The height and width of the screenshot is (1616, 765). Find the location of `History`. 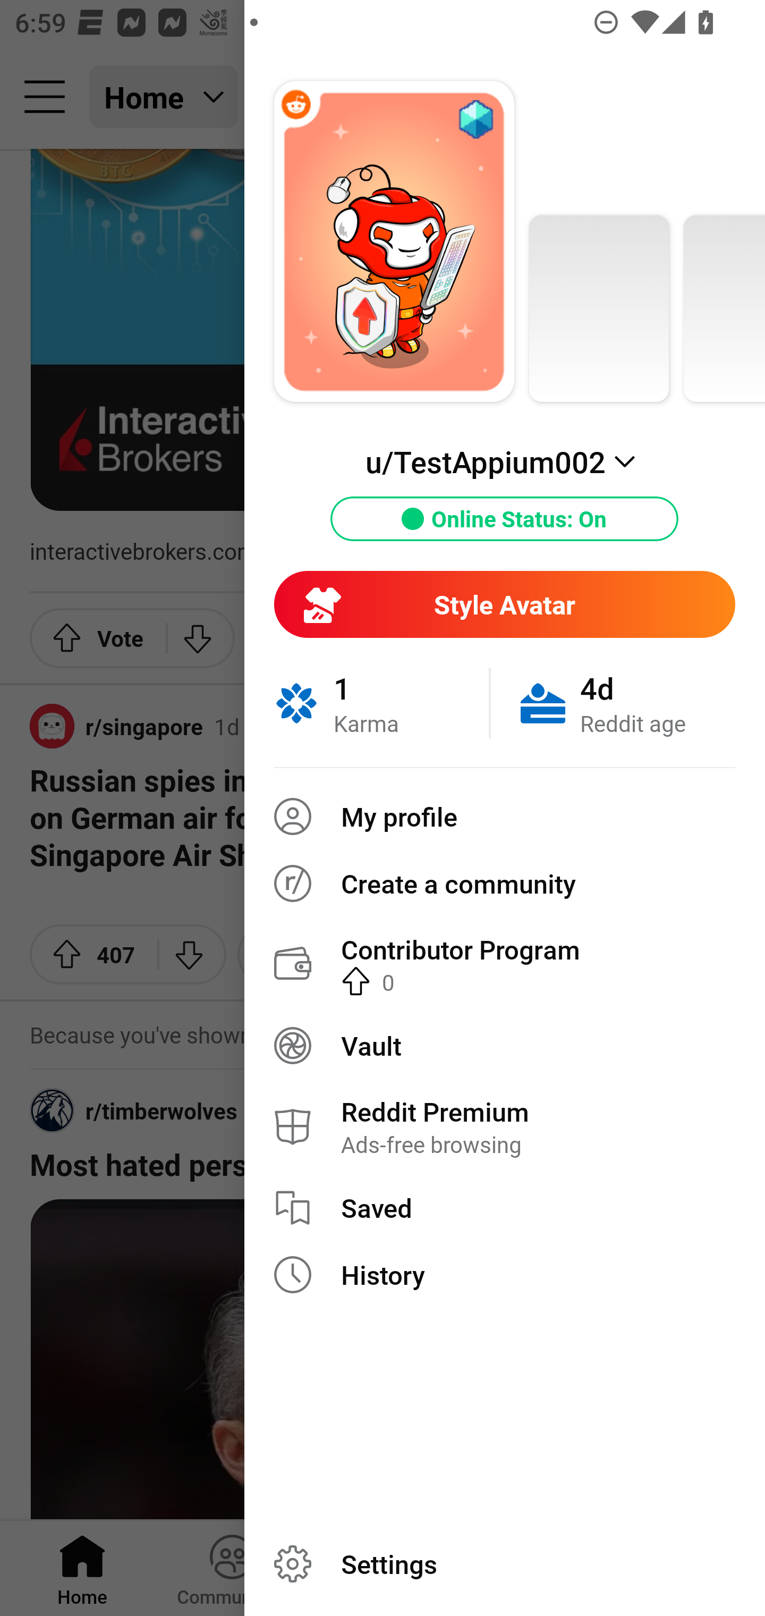

History is located at coordinates (505, 1275).